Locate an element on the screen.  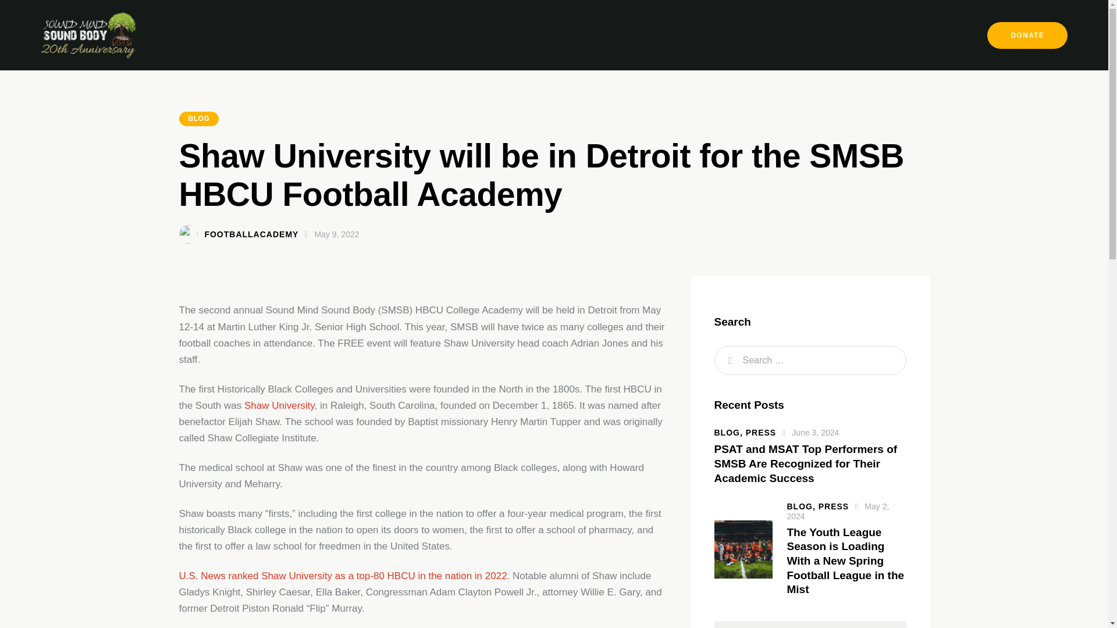
View all posts in Blog is located at coordinates (802, 506).